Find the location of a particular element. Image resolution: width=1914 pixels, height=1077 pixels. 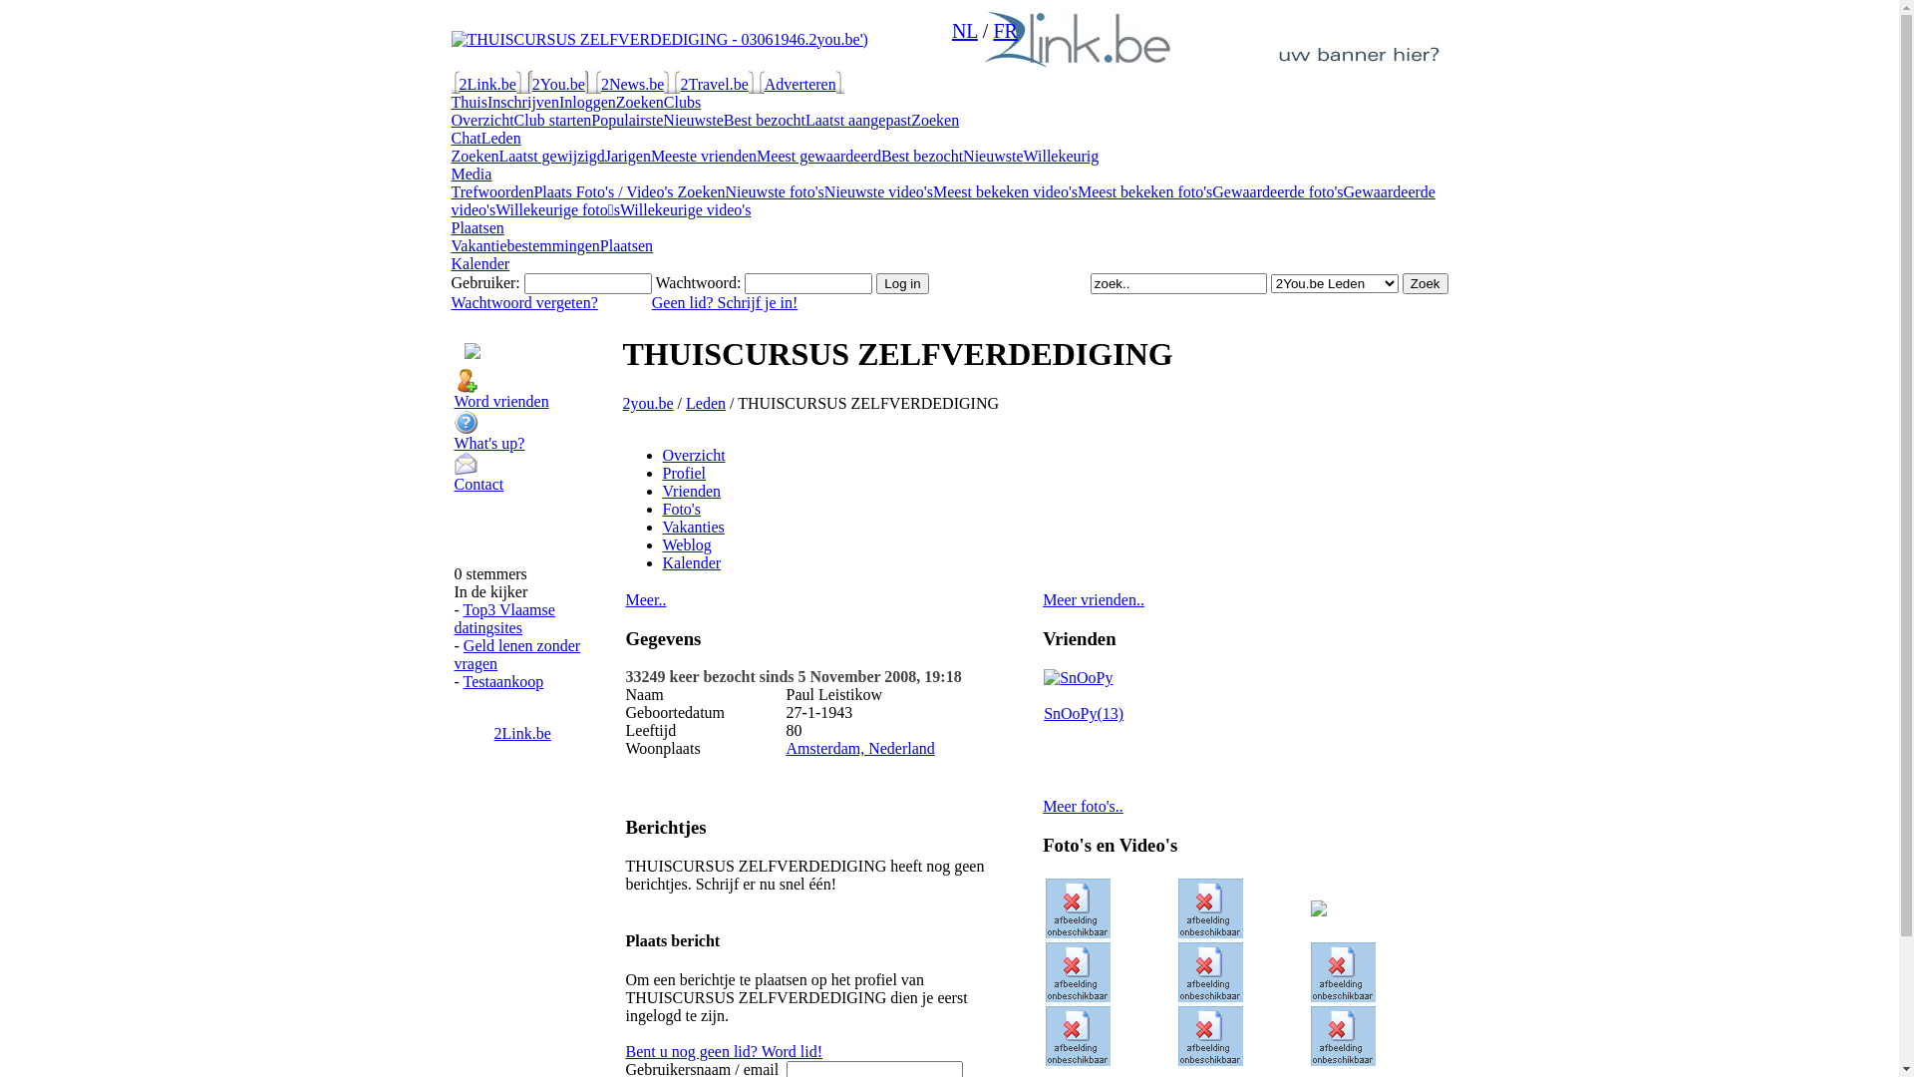

Overzicht is located at coordinates (482, 120).